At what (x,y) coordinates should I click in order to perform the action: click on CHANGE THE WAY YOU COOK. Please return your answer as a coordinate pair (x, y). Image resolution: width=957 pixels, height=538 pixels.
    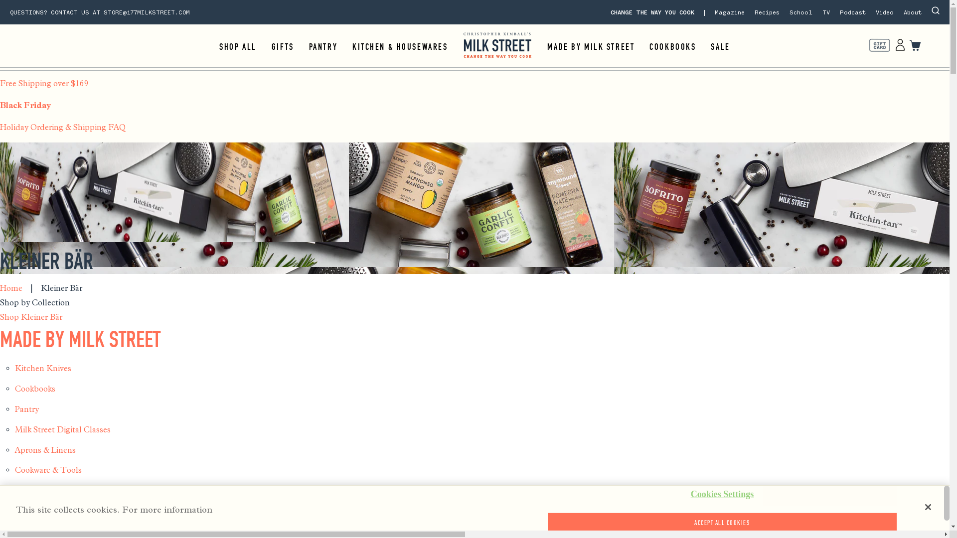
    Looking at the image, I should click on (658, 13).